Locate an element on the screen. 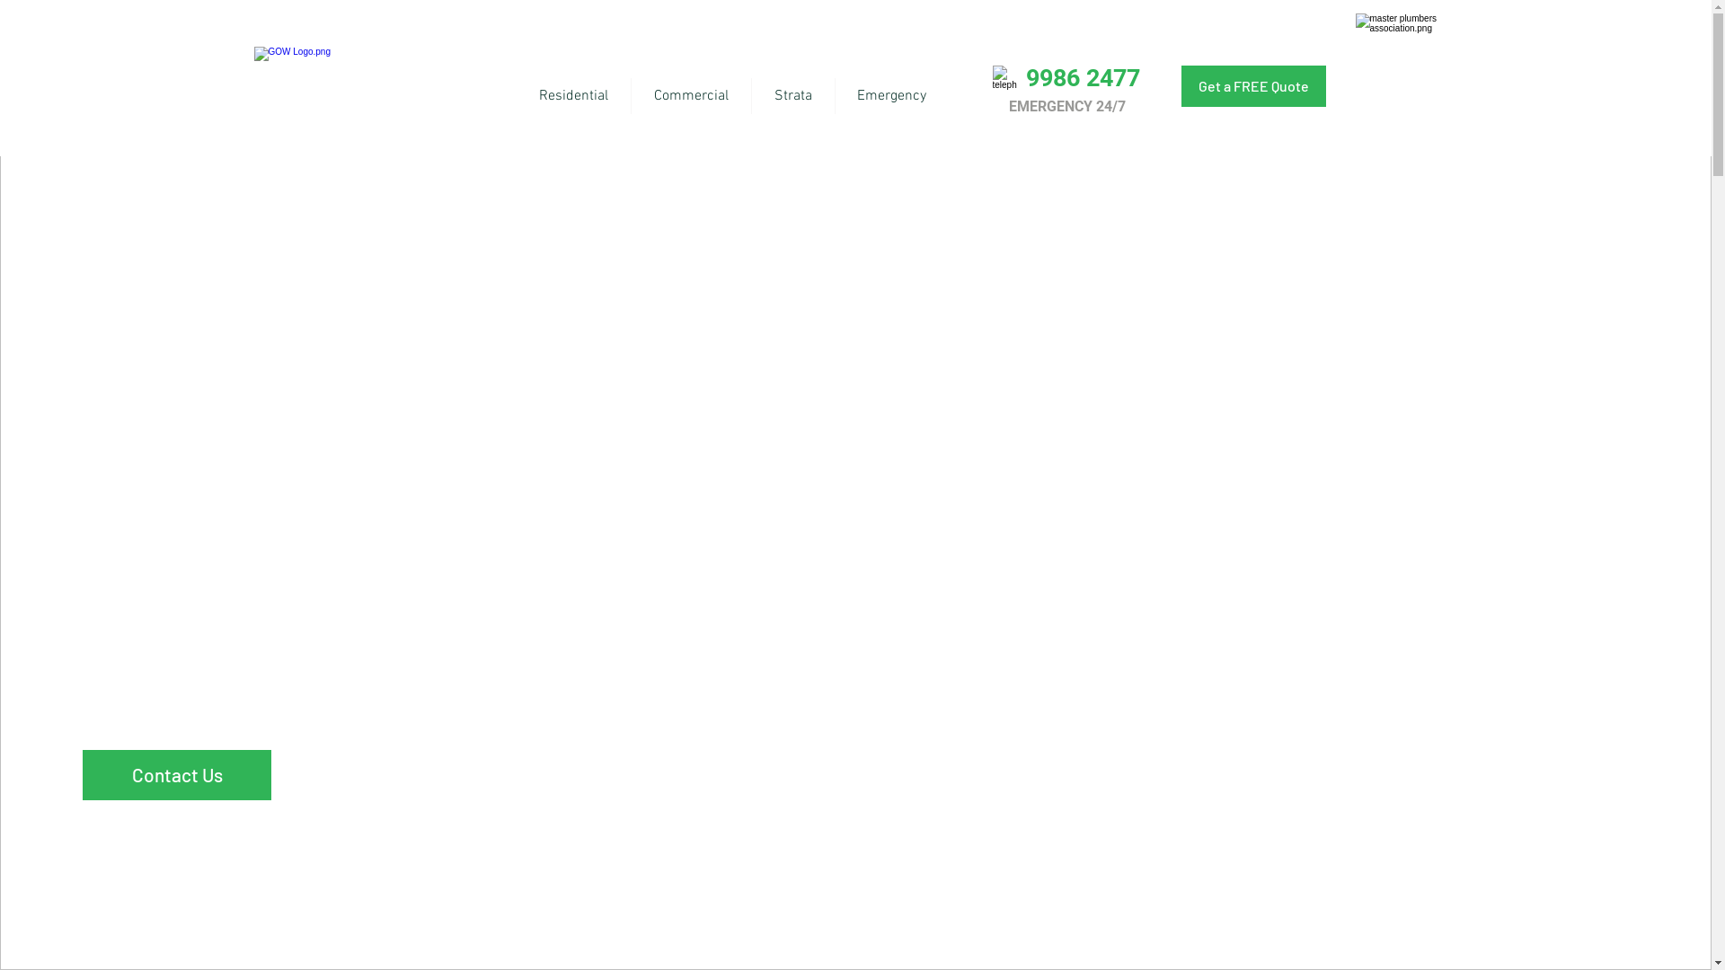  Get a FREE Quote is located at coordinates (1254, 86).